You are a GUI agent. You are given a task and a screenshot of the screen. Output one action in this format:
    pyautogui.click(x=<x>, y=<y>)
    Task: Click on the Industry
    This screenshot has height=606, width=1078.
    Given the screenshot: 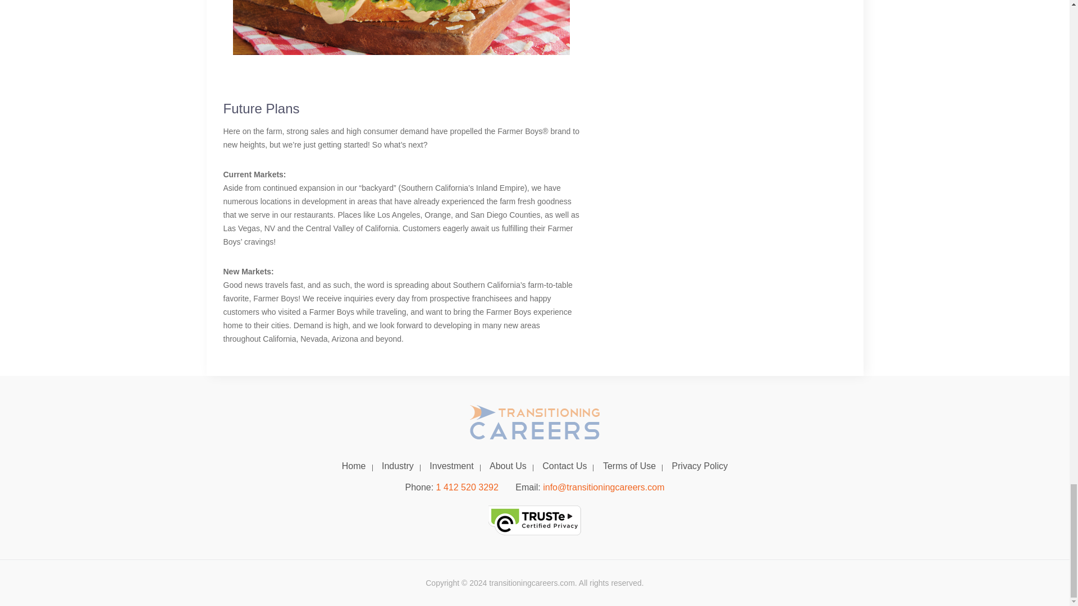 What is the action you would take?
    pyautogui.click(x=398, y=466)
    